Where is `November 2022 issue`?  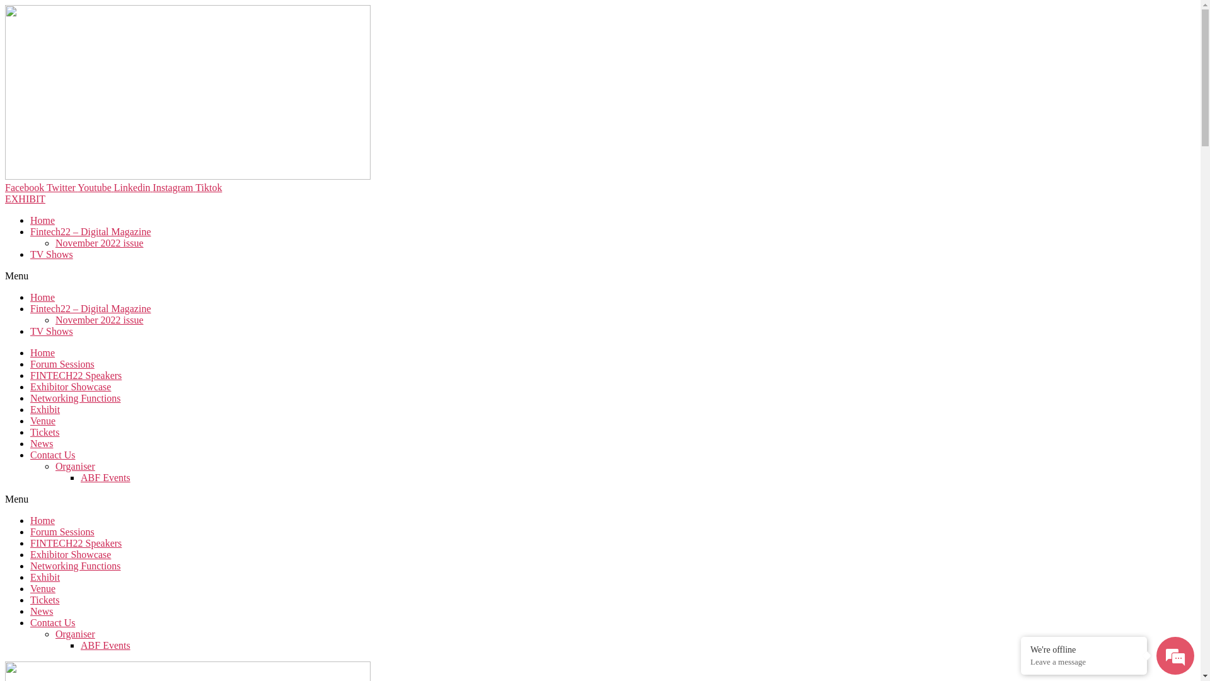 November 2022 issue is located at coordinates (100, 243).